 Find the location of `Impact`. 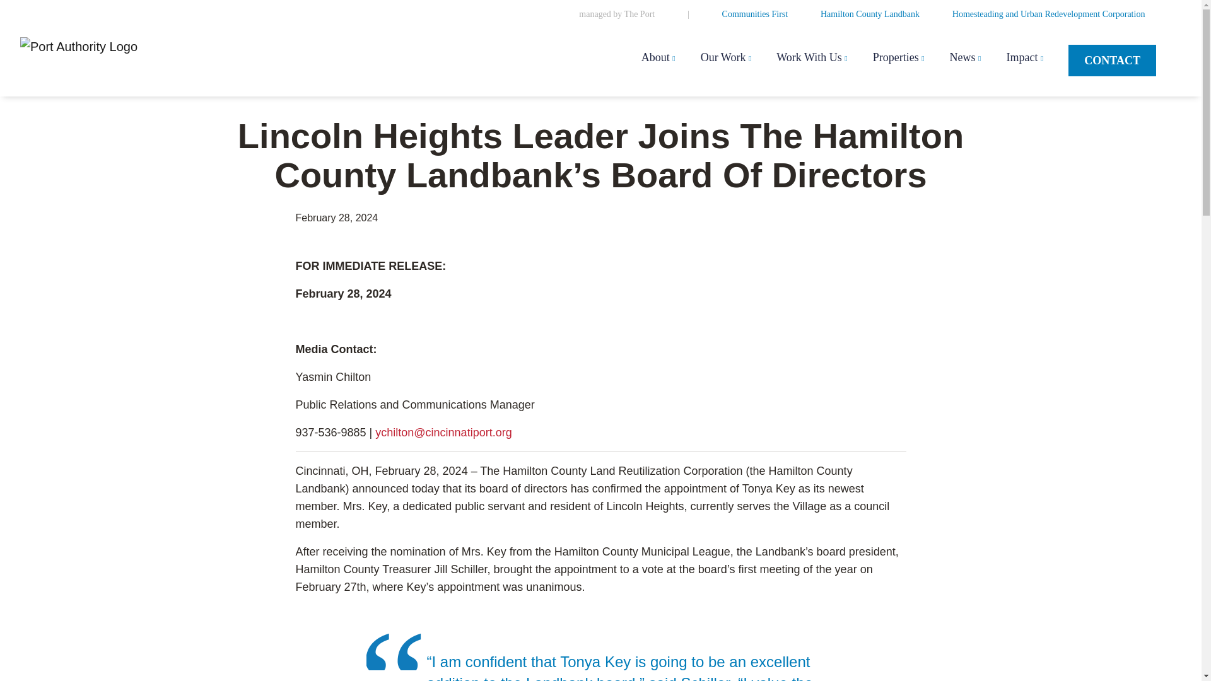

Impact is located at coordinates (1024, 58).